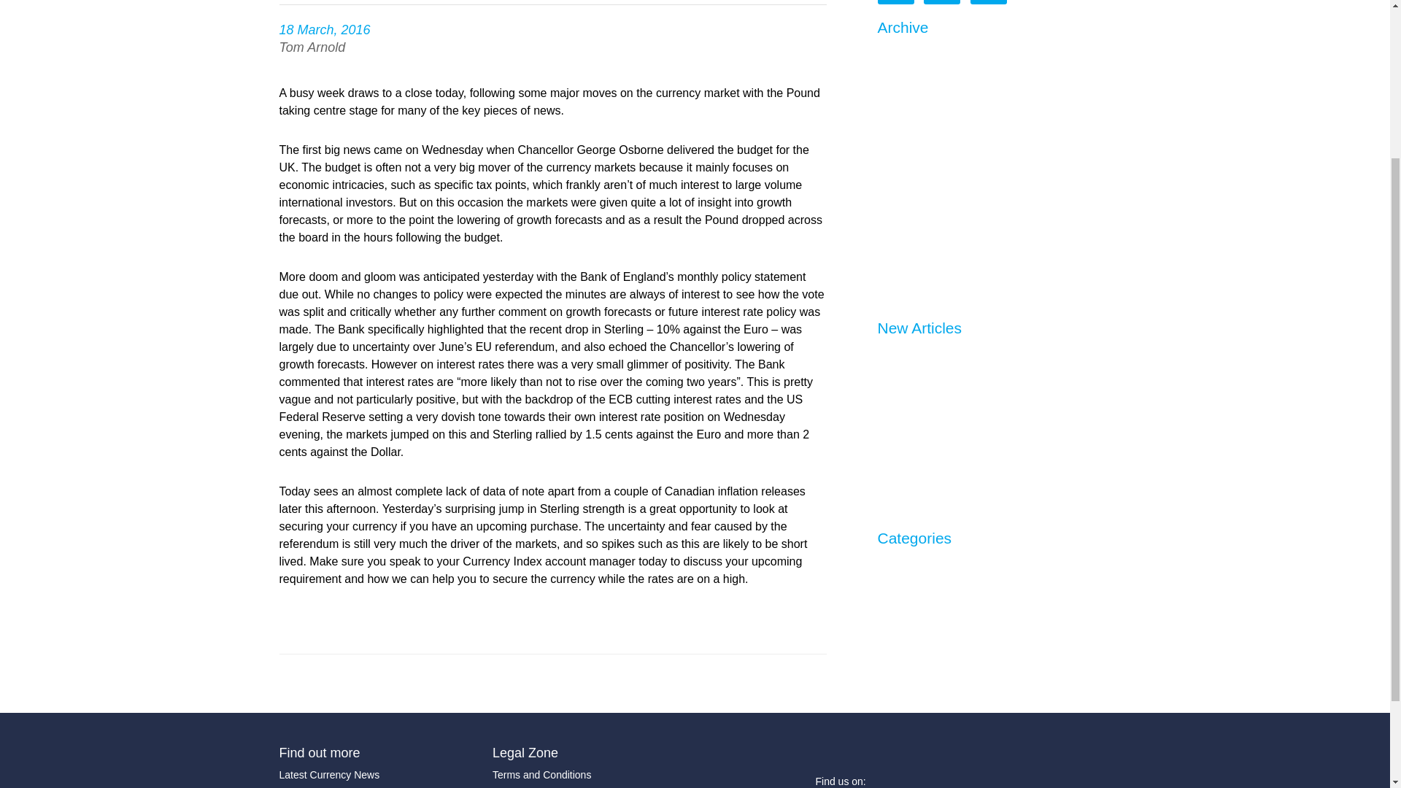 The image size is (1401, 788). What do you see at coordinates (375, 775) in the screenshot?
I see `Latest Currency News` at bounding box center [375, 775].